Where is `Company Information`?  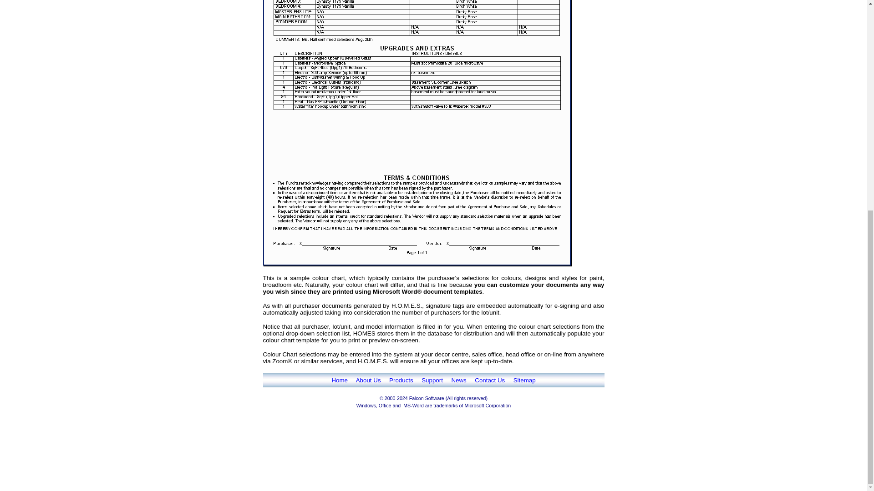
Company Information is located at coordinates (368, 380).